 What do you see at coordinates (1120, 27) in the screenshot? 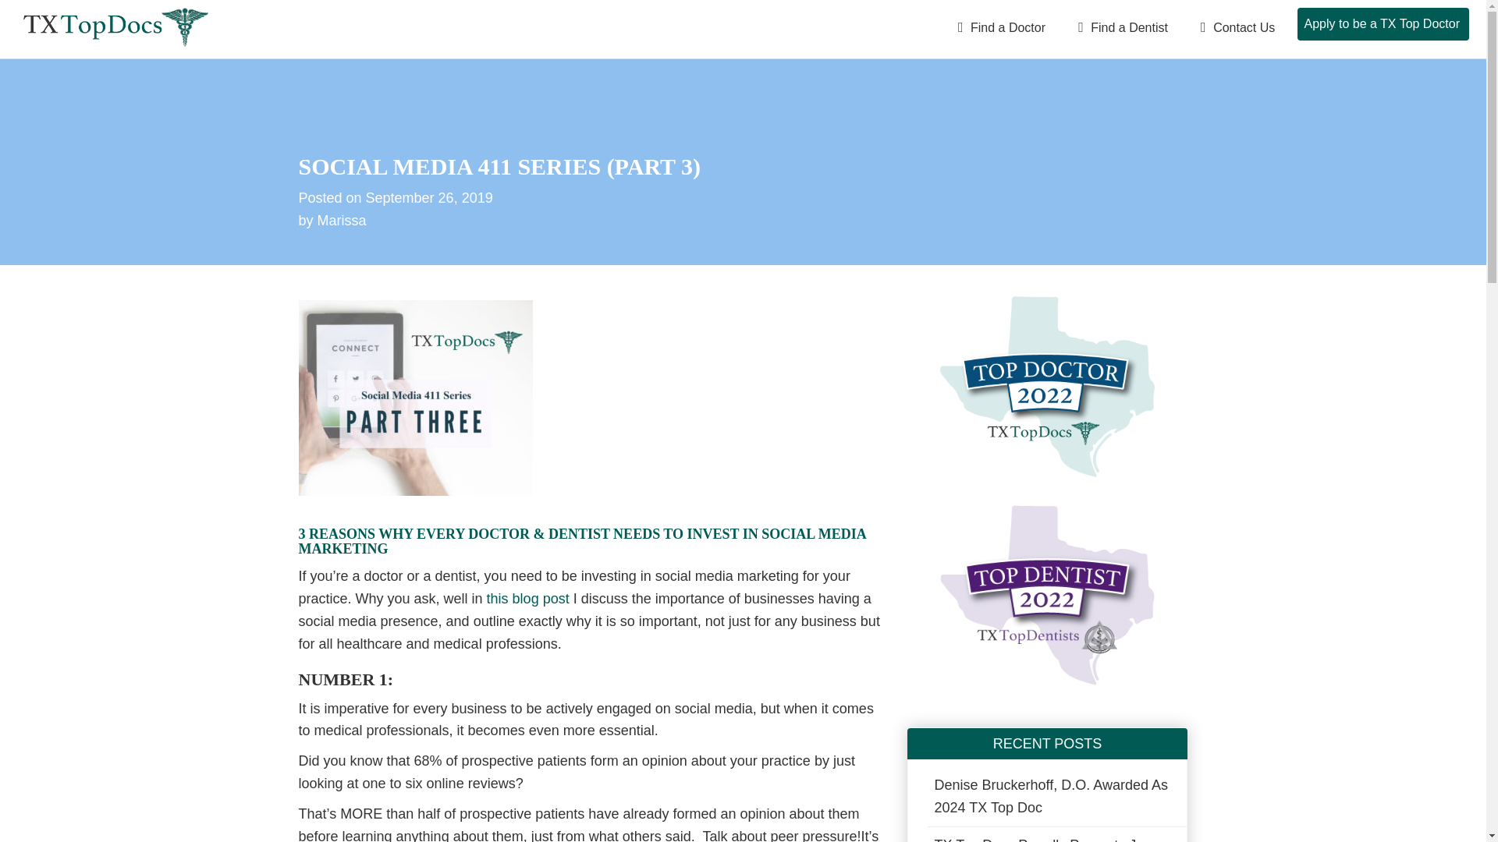
I see `Find a Dentist` at bounding box center [1120, 27].